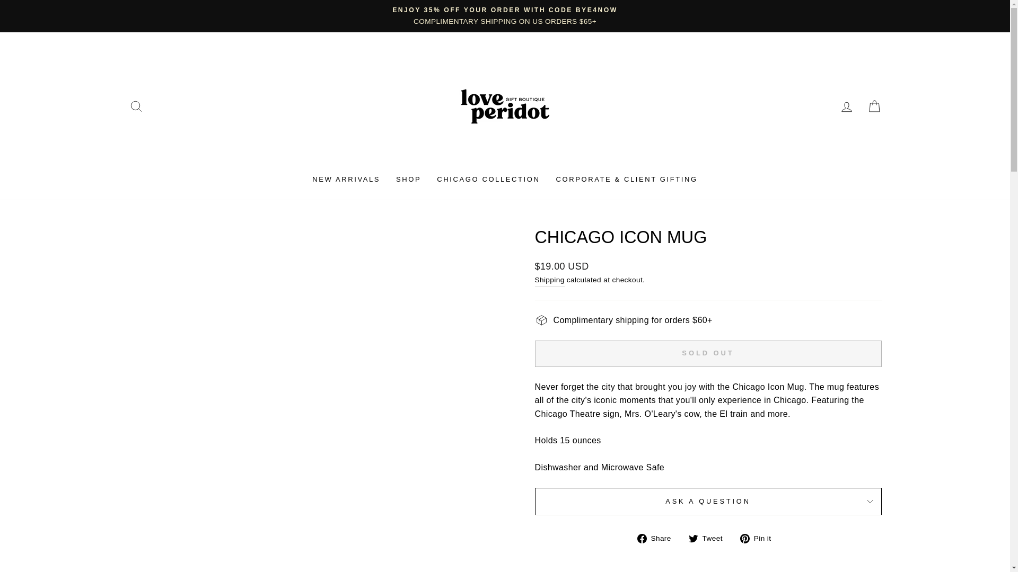  What do you see at coordinates (874, 106) in the screenshot?
I see `CART` at bounding box center [874, 106].